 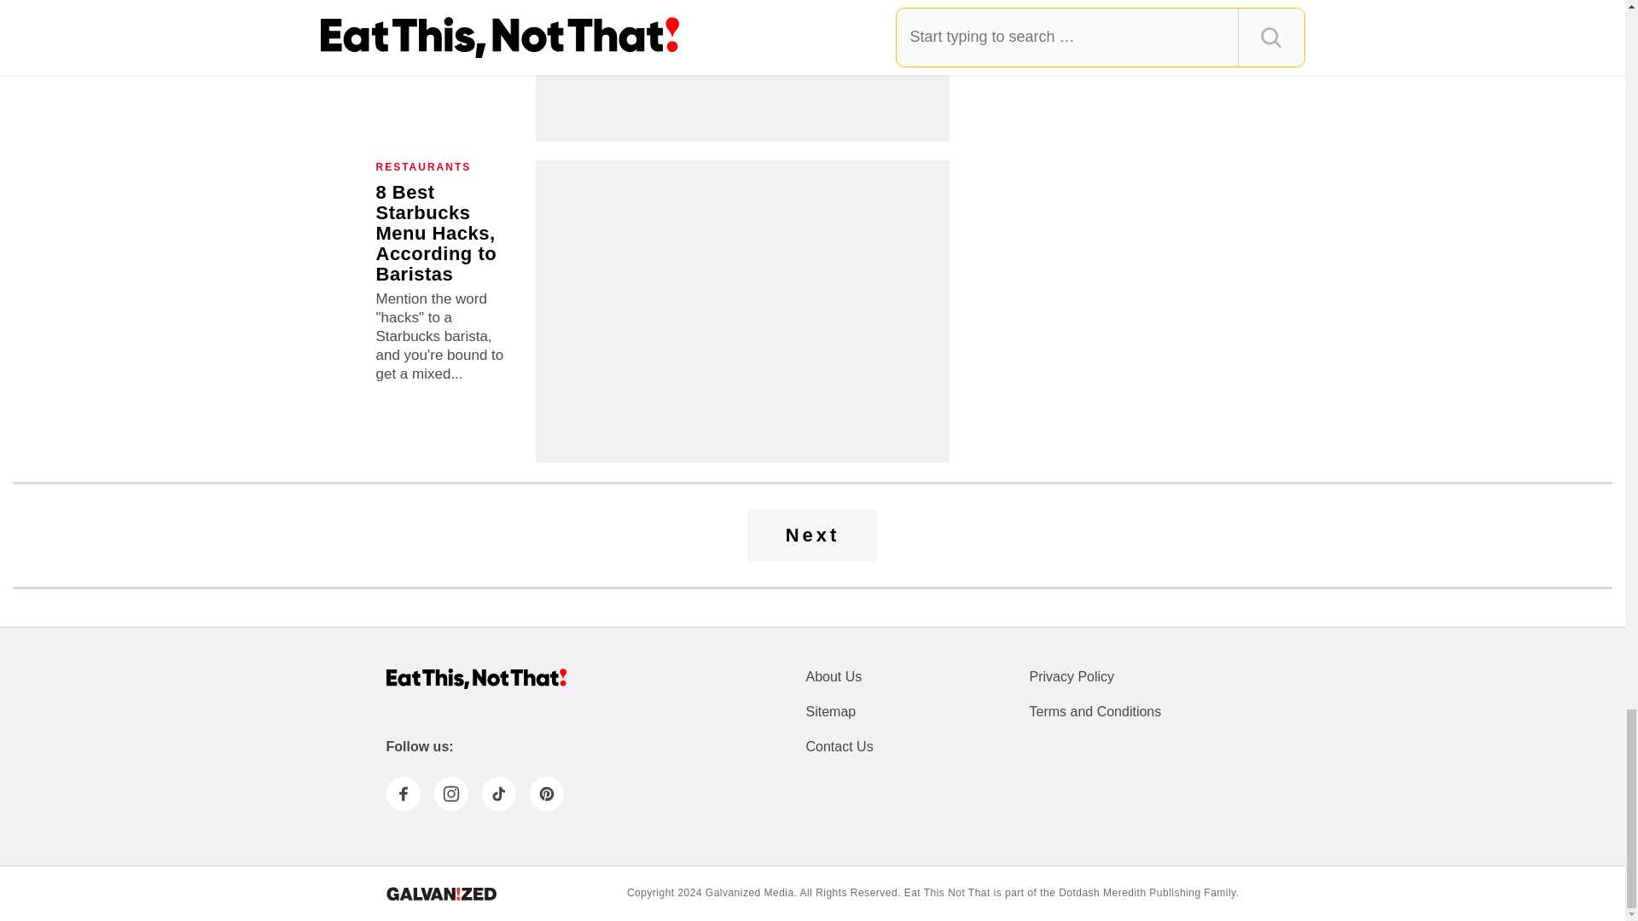 What do you see at coordinates (440, 894) in the screenshot?
I see `Galvanized Media Logo` at bounding box center [440, 894].